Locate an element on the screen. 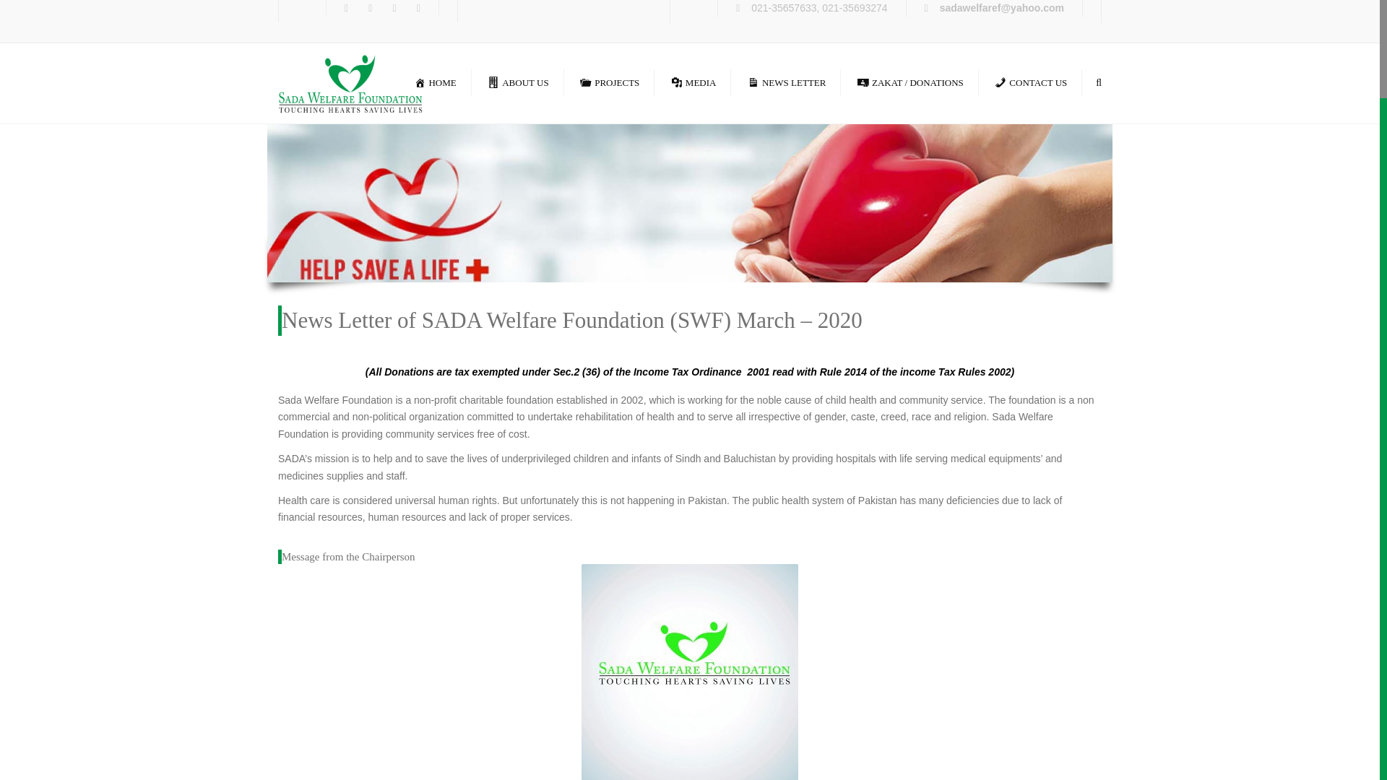 This screenshot has height=780, width=1387. CONTACT US is located at coordinates (1030, 82).